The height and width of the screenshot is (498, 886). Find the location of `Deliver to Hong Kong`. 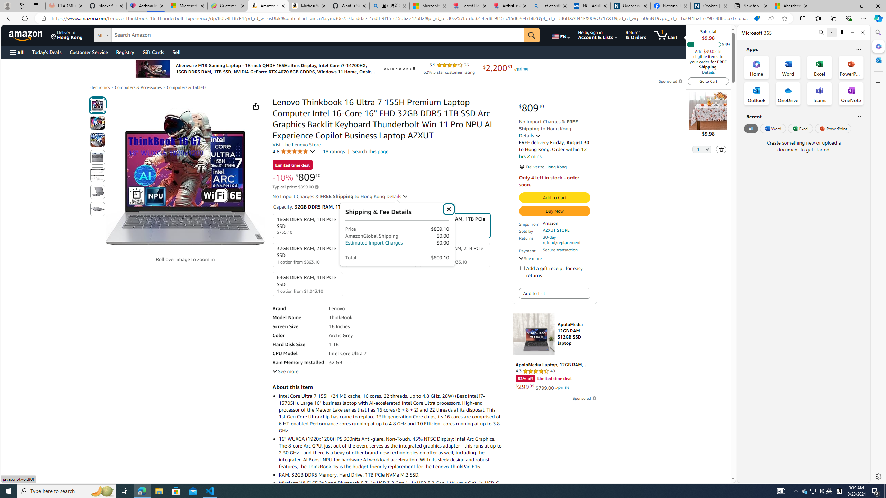

Deliver to Hong Kong is located at coordinates (67, 35).